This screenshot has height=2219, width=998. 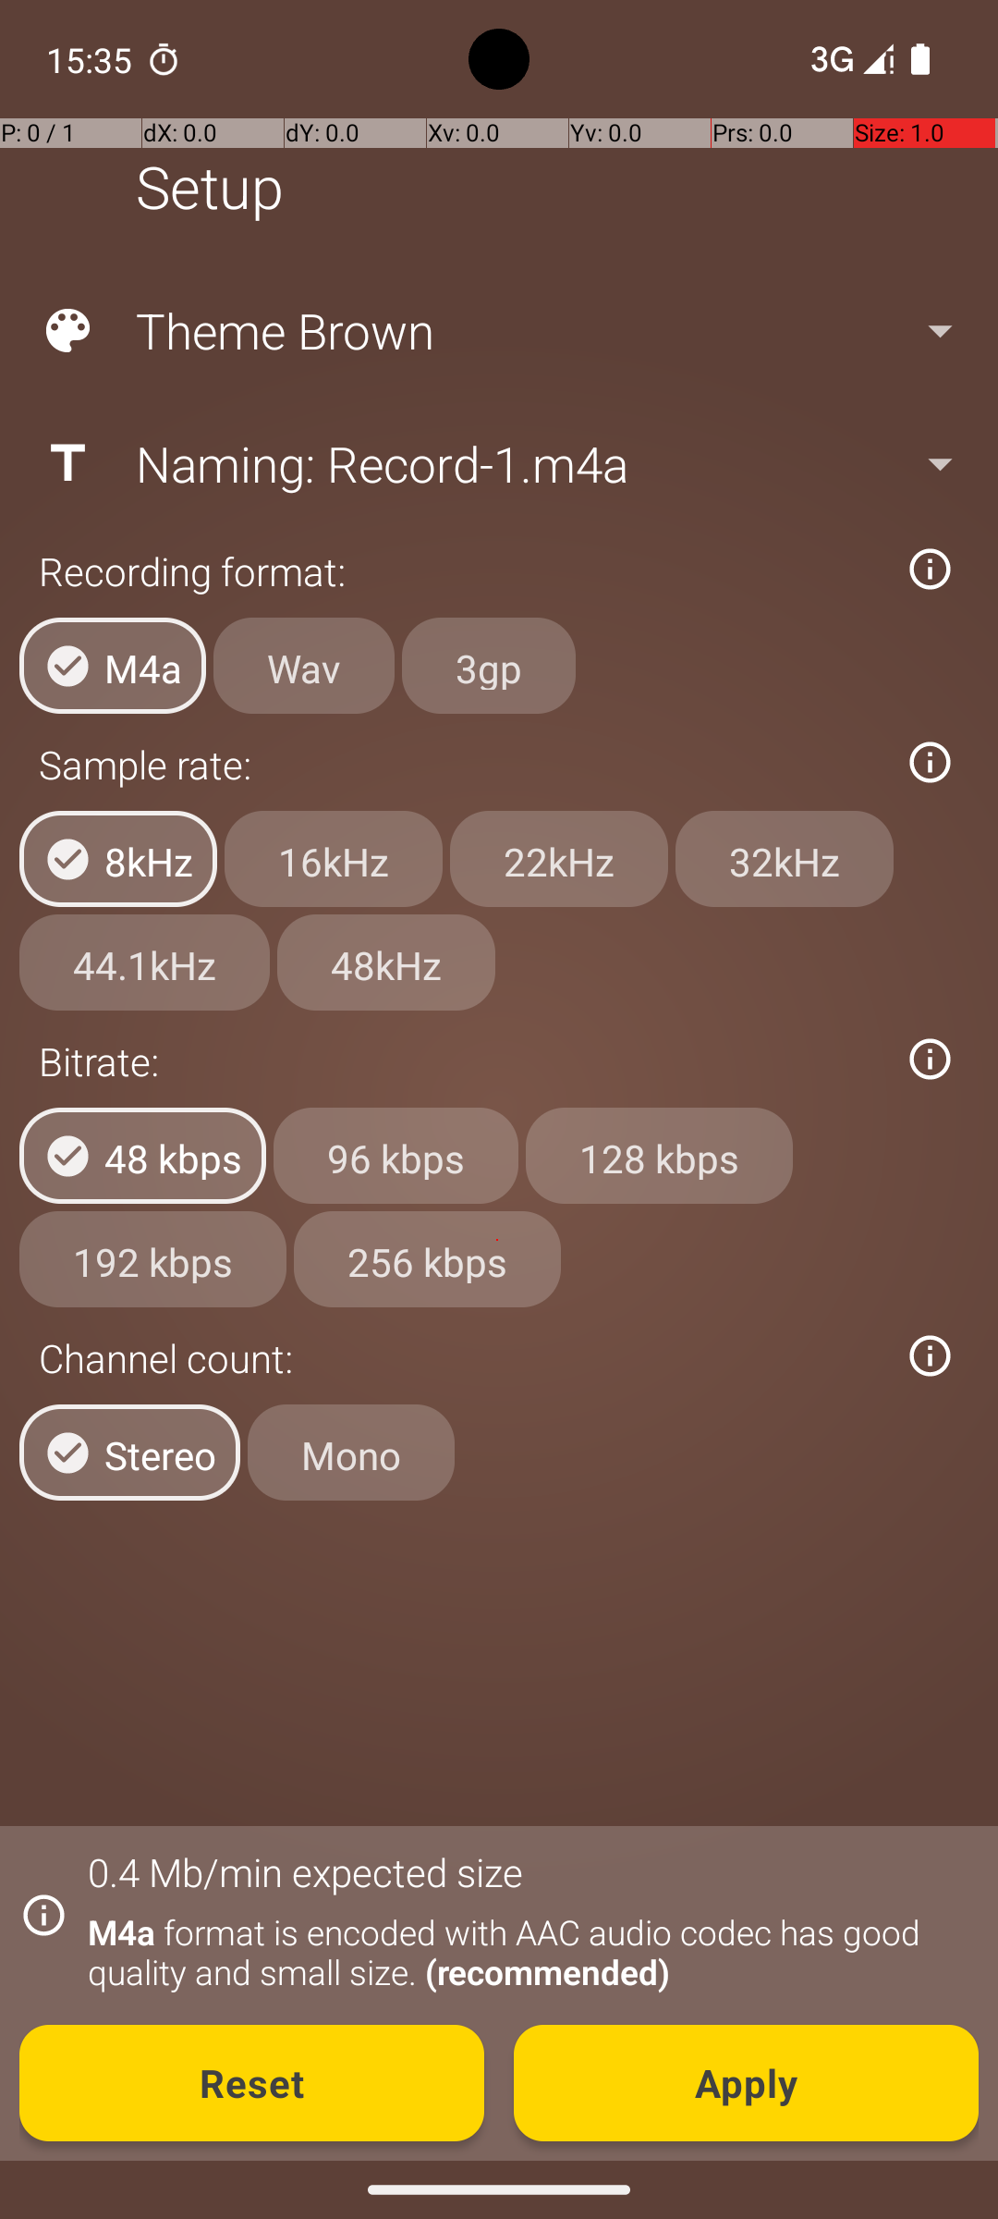 I want to click on 0.4 Mb/min expected size, so click(x=305, y=1871).